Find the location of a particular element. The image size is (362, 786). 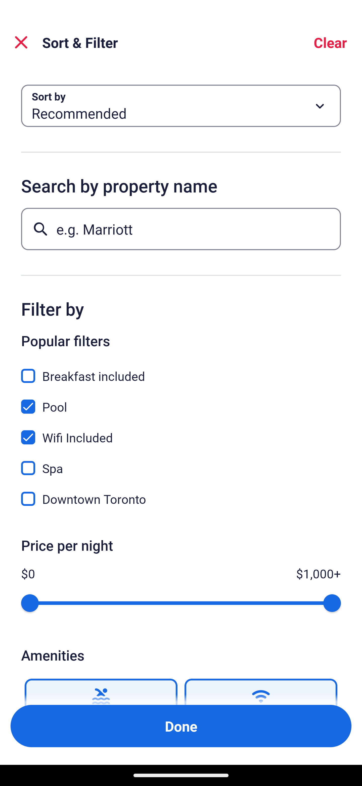

Wifi Included, Wifi Included is located at coordinates (181, 432).